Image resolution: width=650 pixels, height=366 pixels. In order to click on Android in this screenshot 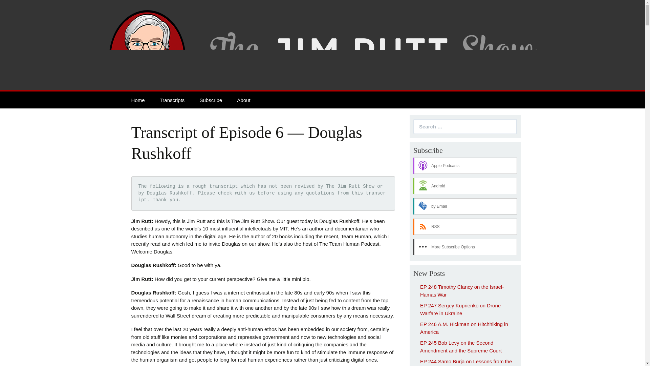, I will do `click(465, 186)`.